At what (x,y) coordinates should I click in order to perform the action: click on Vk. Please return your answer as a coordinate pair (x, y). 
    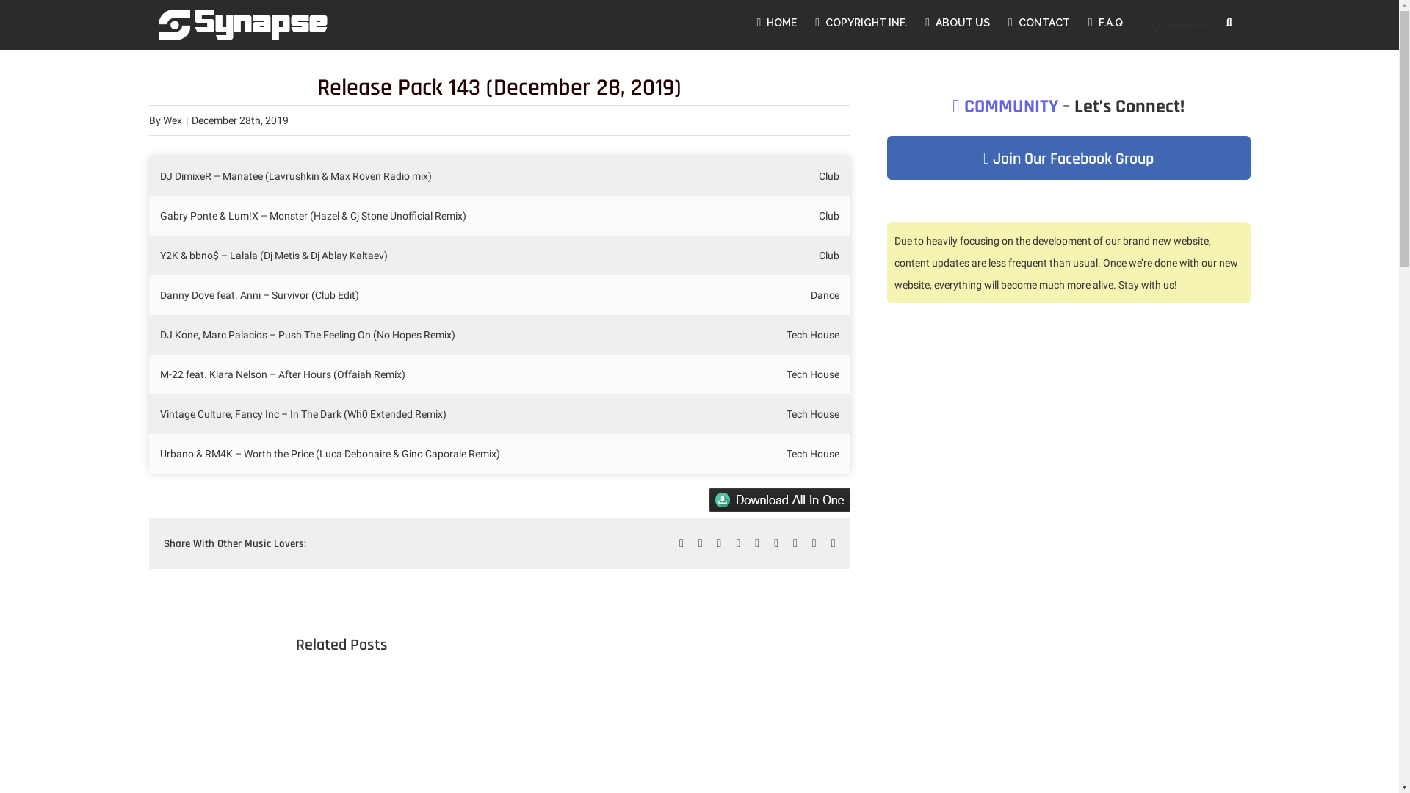
    Looking at the image, I should click on (814, 543).